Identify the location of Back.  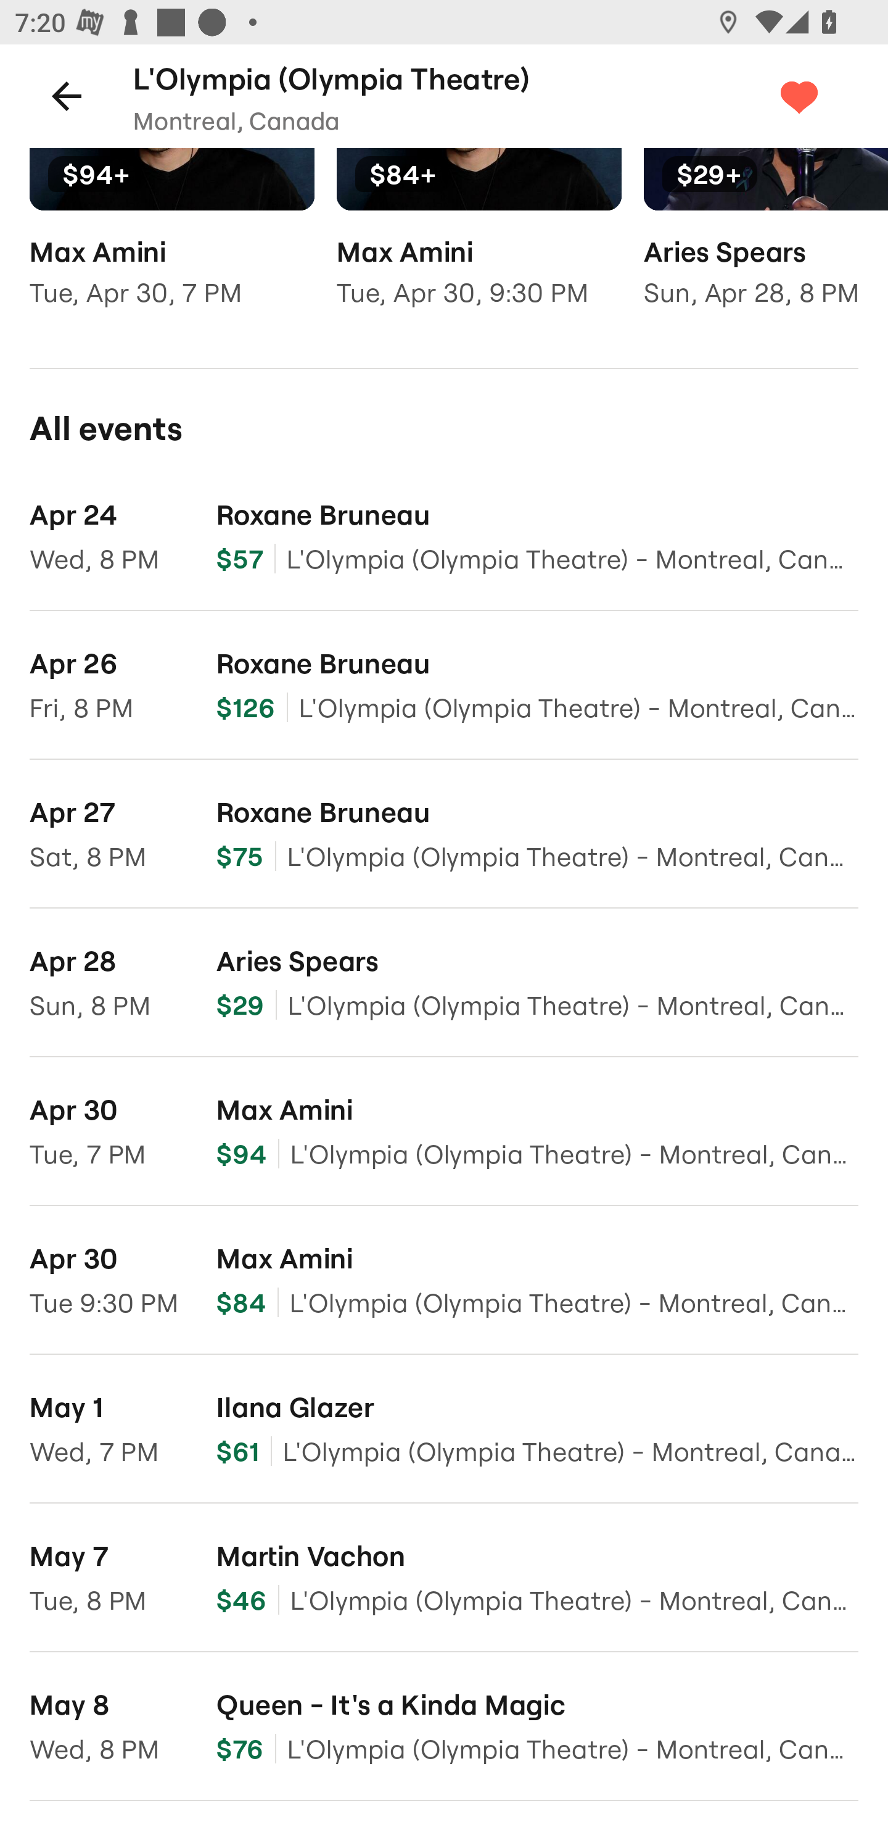
(67, 95).